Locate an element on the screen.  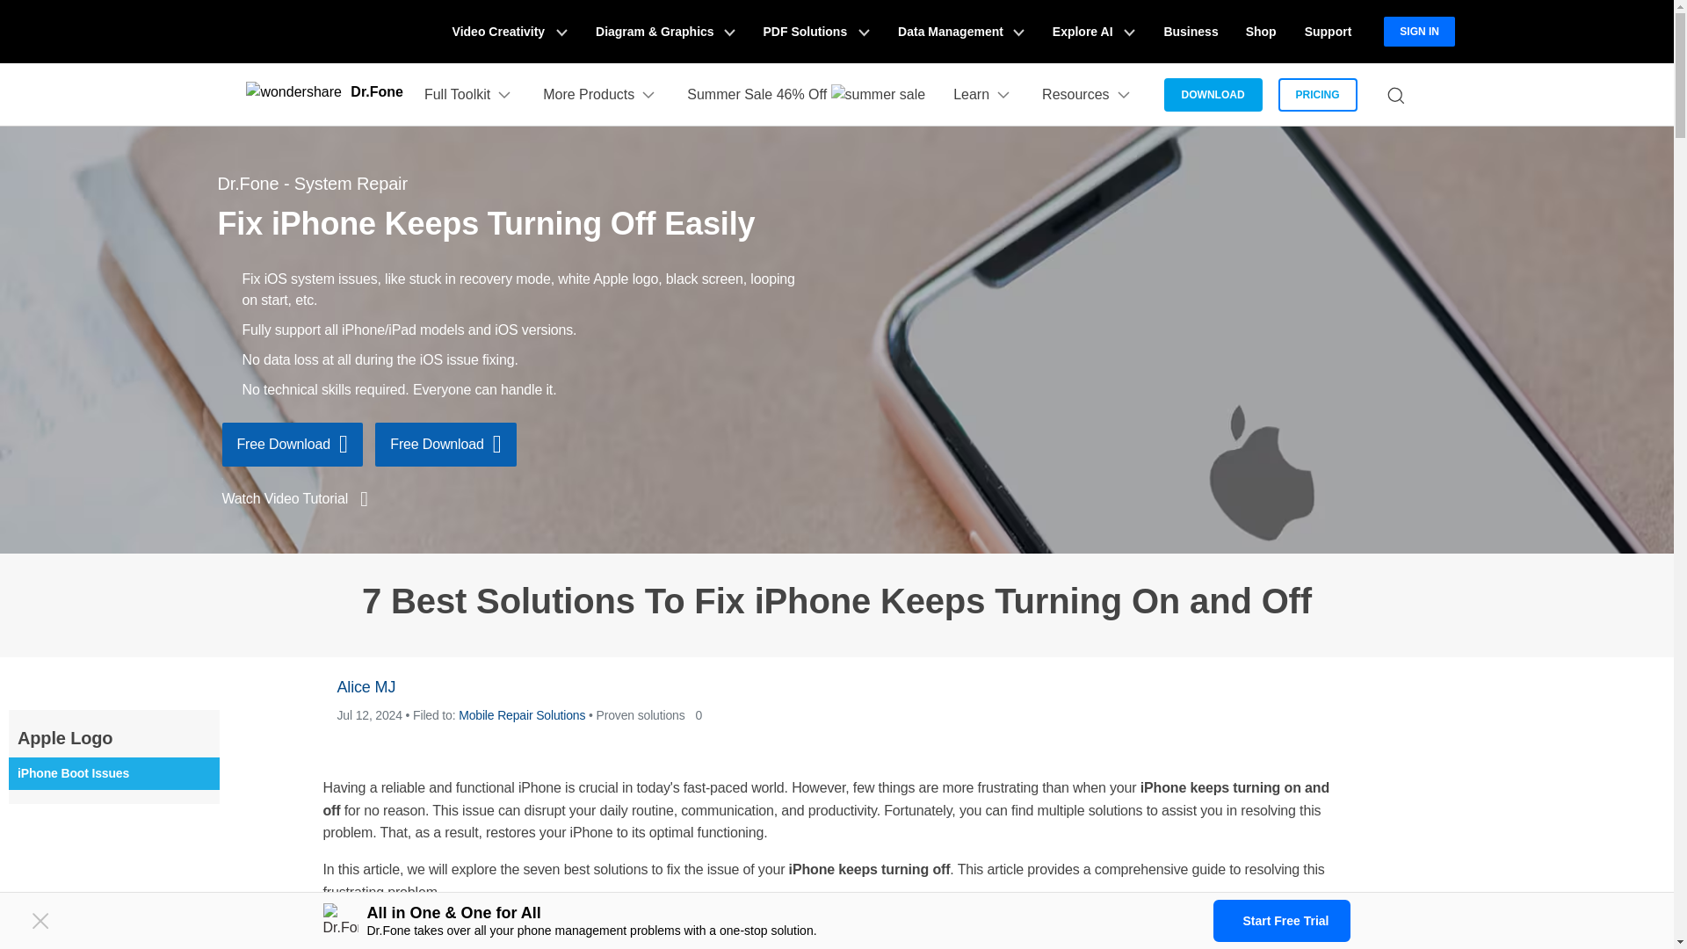
Business is located at coordinates (1190, 32).